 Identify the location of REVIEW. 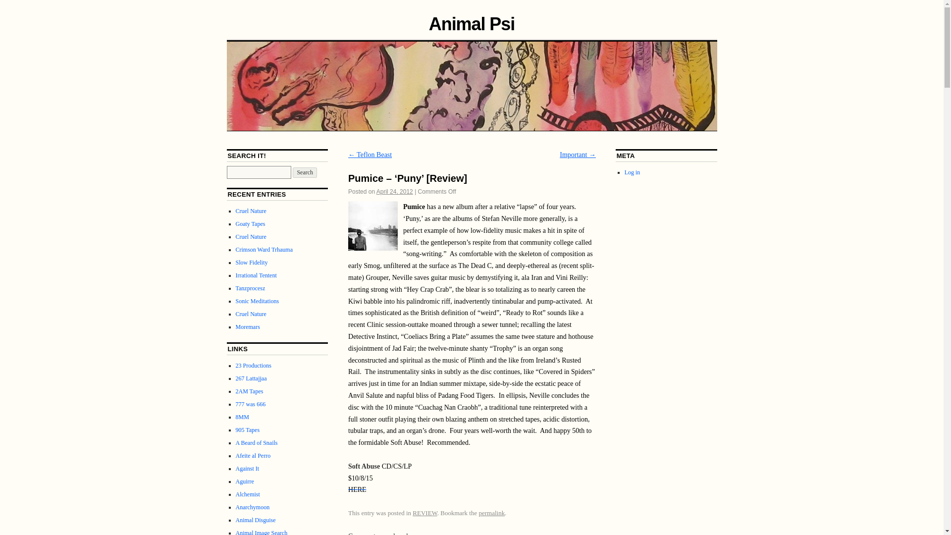
(424, 513).